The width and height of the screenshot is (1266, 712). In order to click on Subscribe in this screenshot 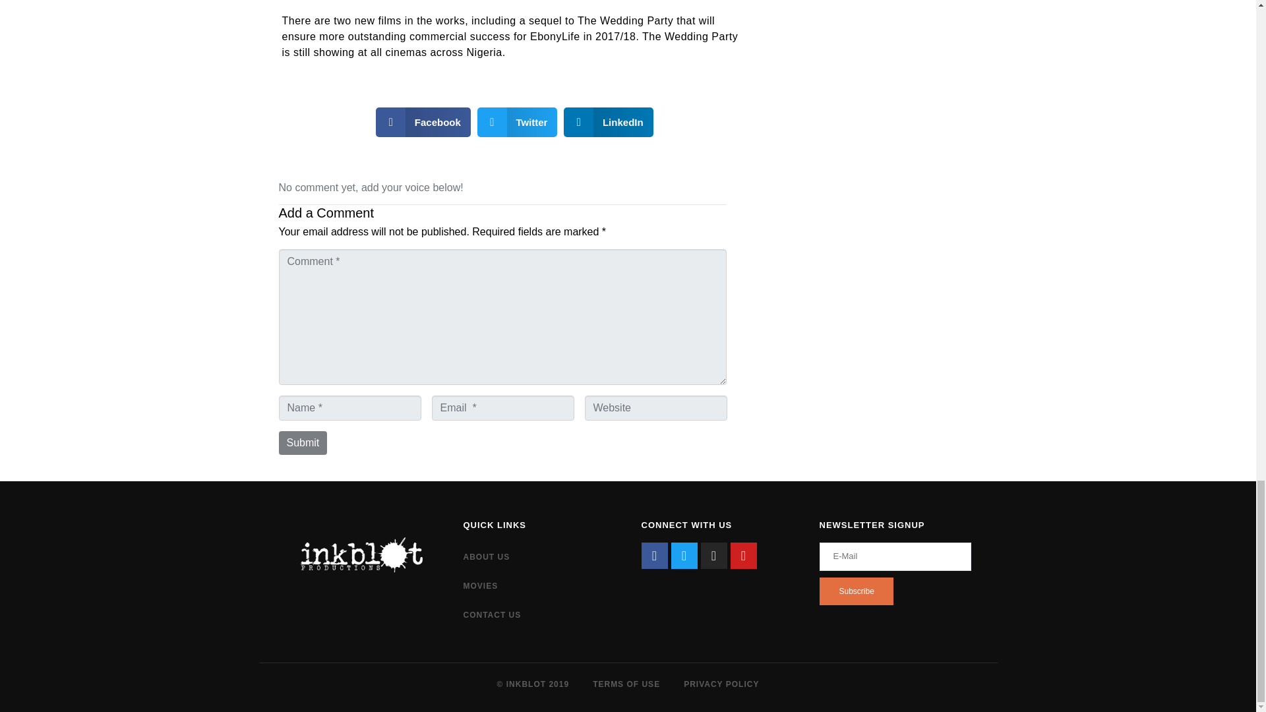, I will do `click(856, 591)`.